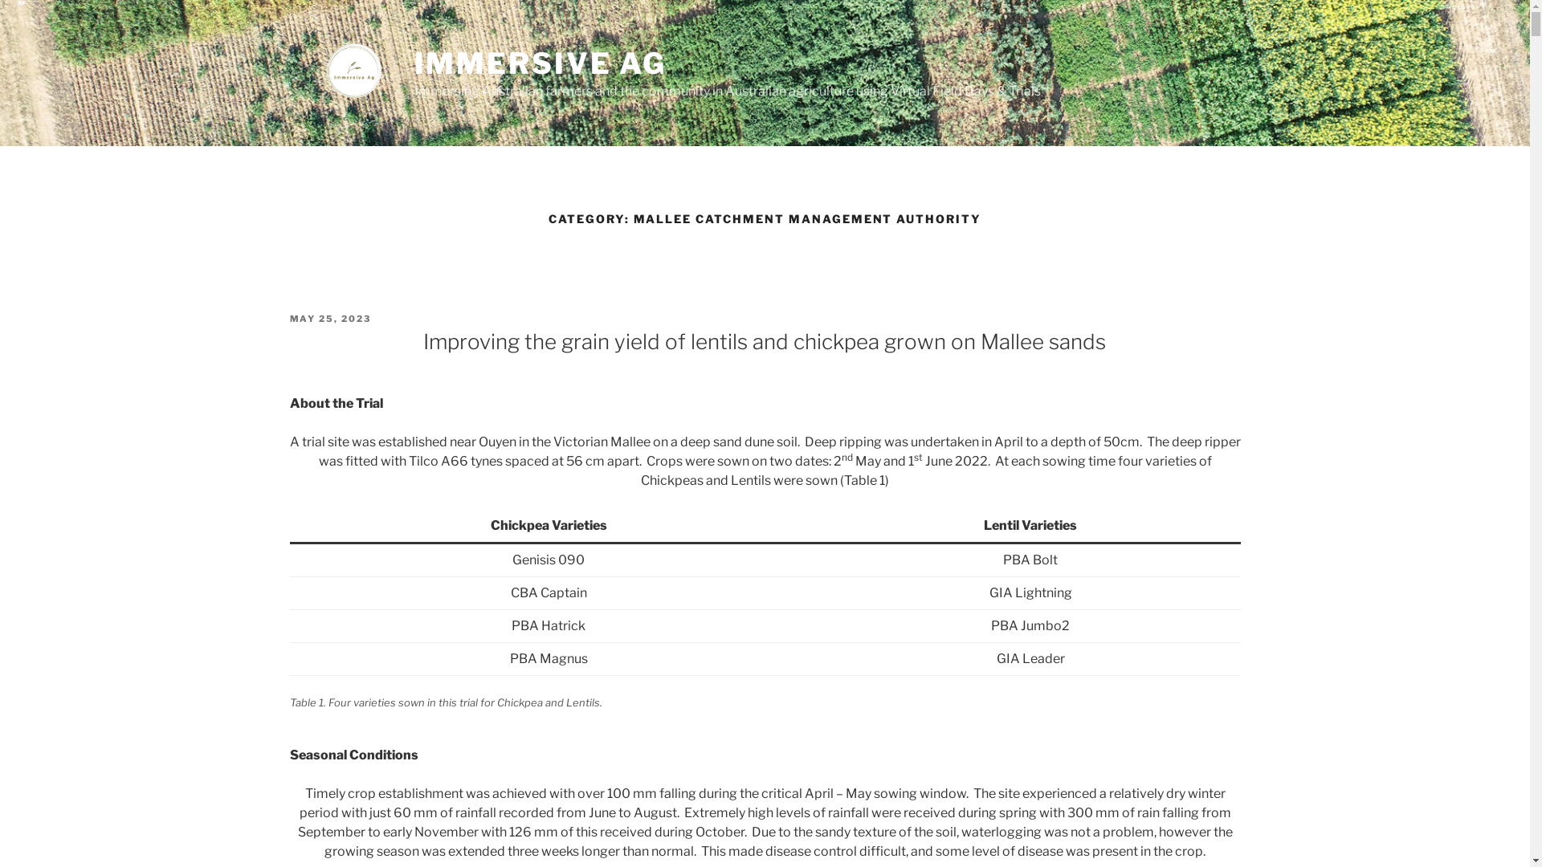 The image size is (1542, 867). I want to click on IMMERSIVE AG, so click(541, 63).